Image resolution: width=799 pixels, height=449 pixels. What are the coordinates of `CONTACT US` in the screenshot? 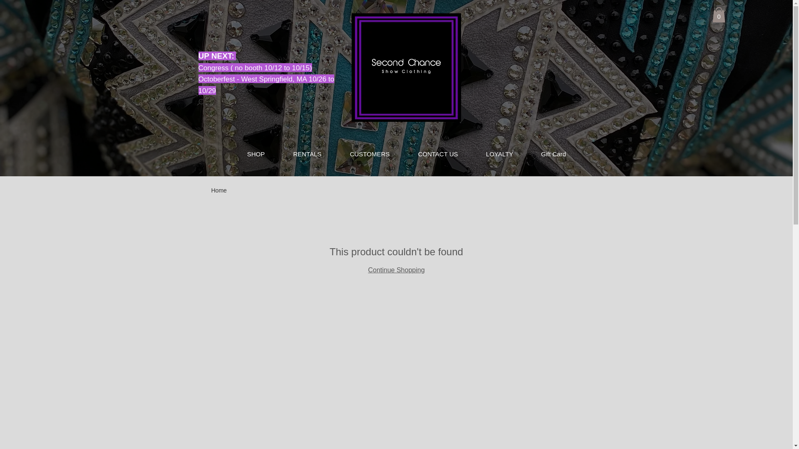 It's located at (438, 154).